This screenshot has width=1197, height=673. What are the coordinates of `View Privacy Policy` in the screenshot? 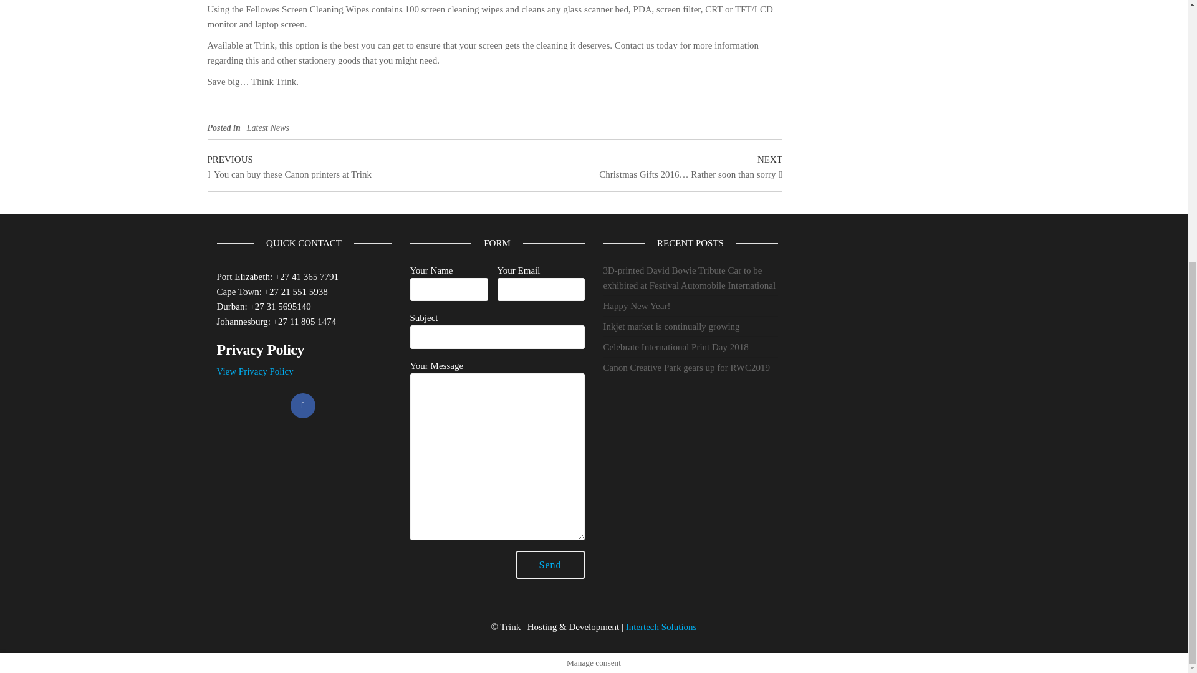 It's located at (254, 371).